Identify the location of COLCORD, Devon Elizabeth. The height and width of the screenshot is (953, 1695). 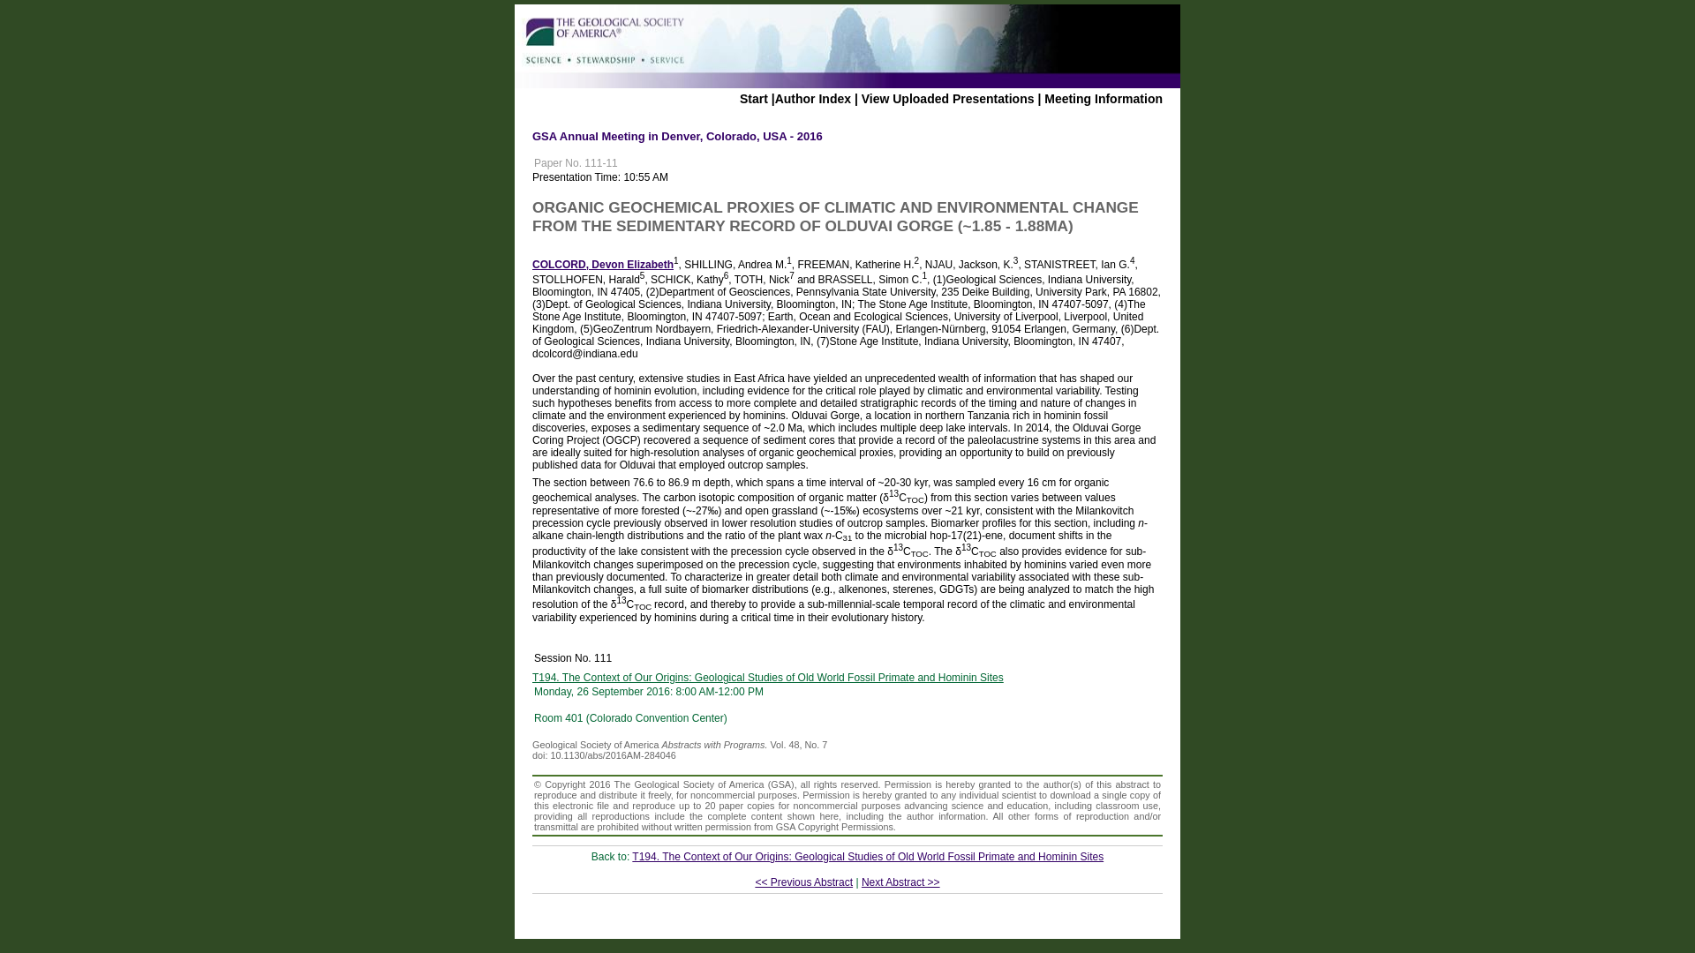
(602, 264).